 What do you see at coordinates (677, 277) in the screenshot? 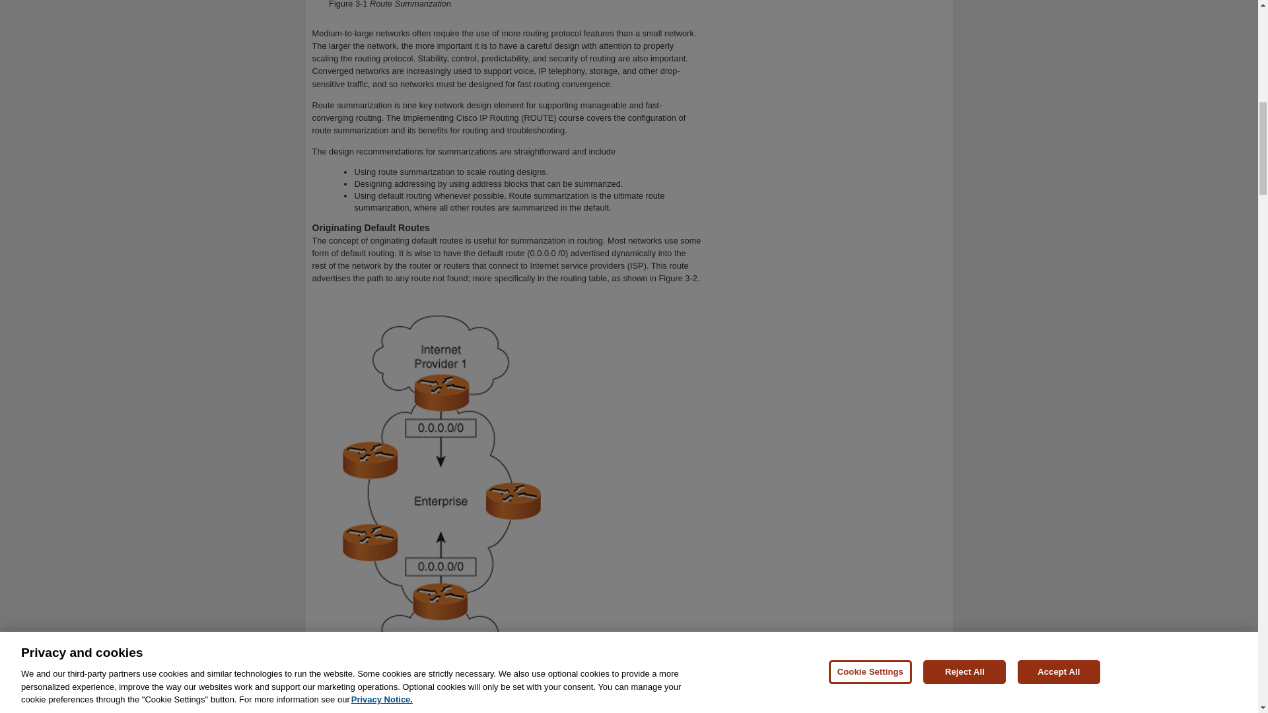
I see `Figure 3-2` at bounding box center [677, 277].